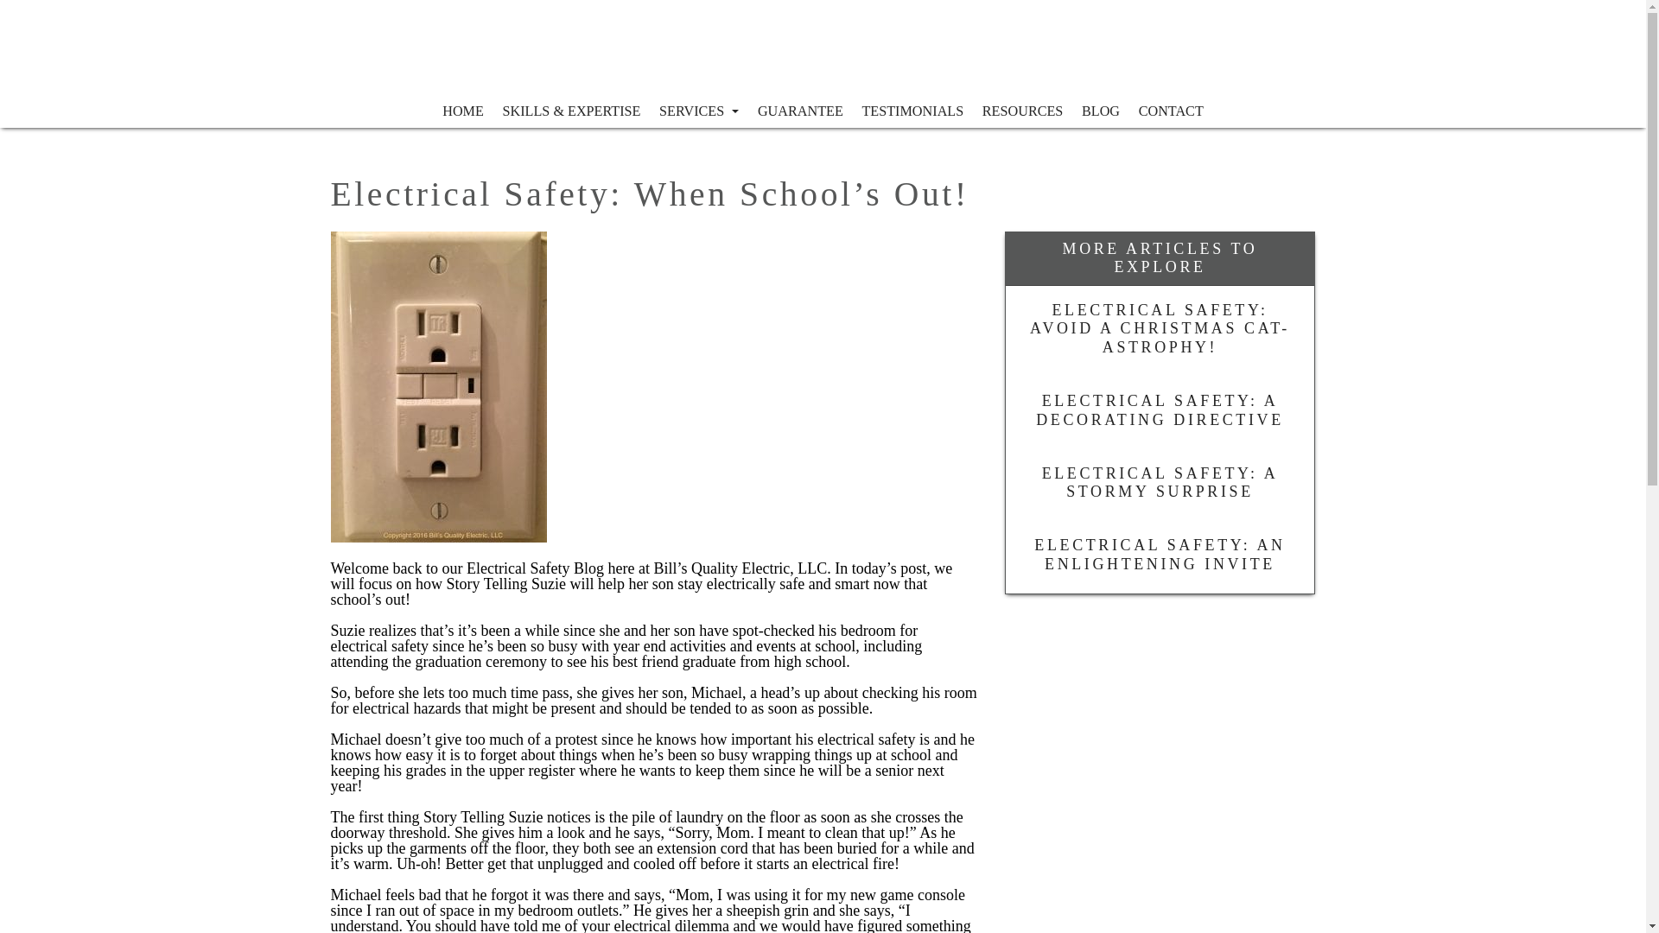  I want to click on Services, so click(698, 111).